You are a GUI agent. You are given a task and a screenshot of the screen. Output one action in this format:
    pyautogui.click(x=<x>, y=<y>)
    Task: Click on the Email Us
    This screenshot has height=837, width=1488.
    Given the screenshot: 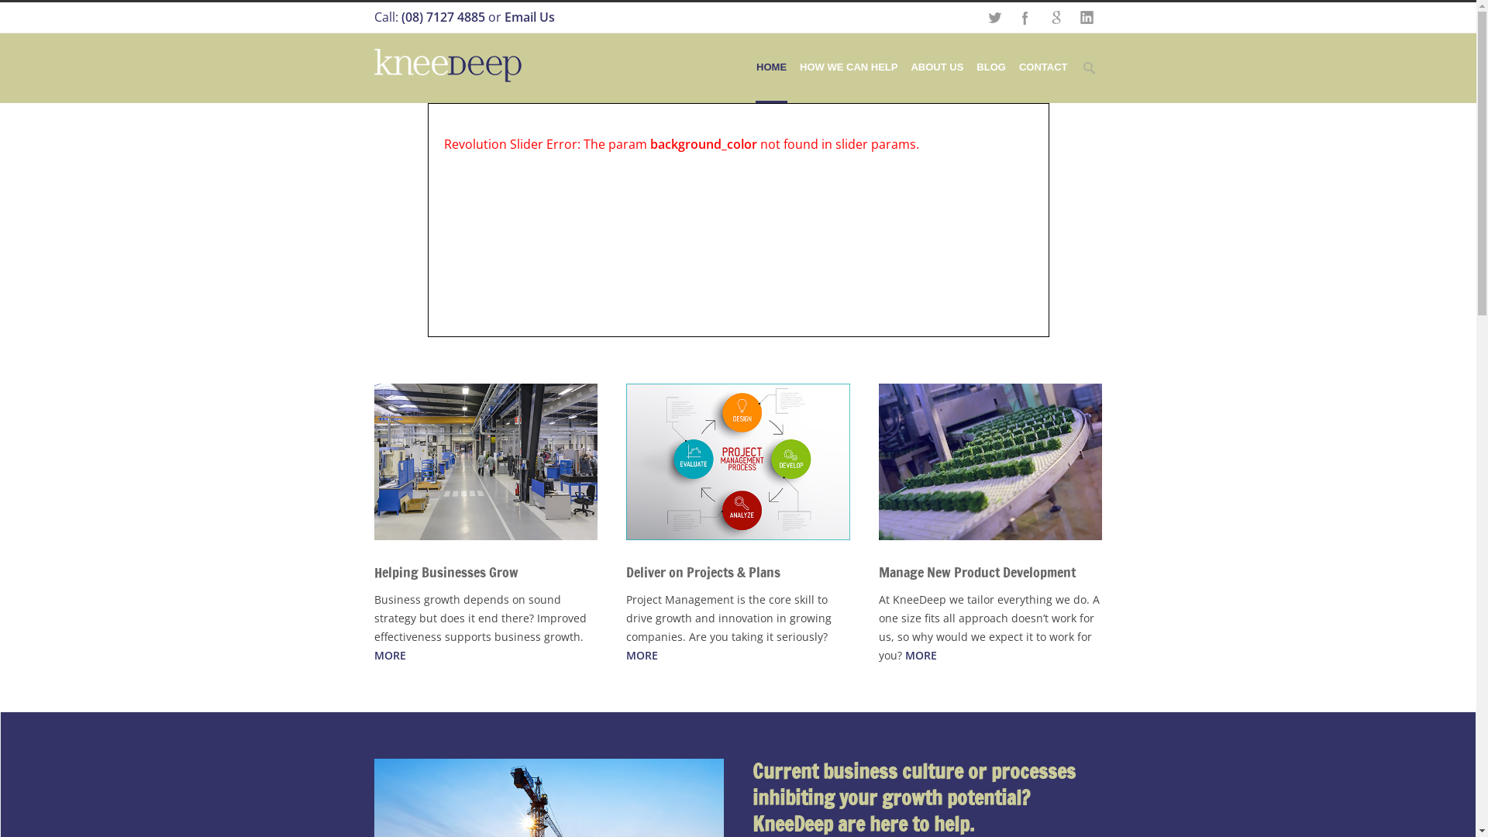 What is the action you would take?
    pyautogui.click(x=529, y=17)
    